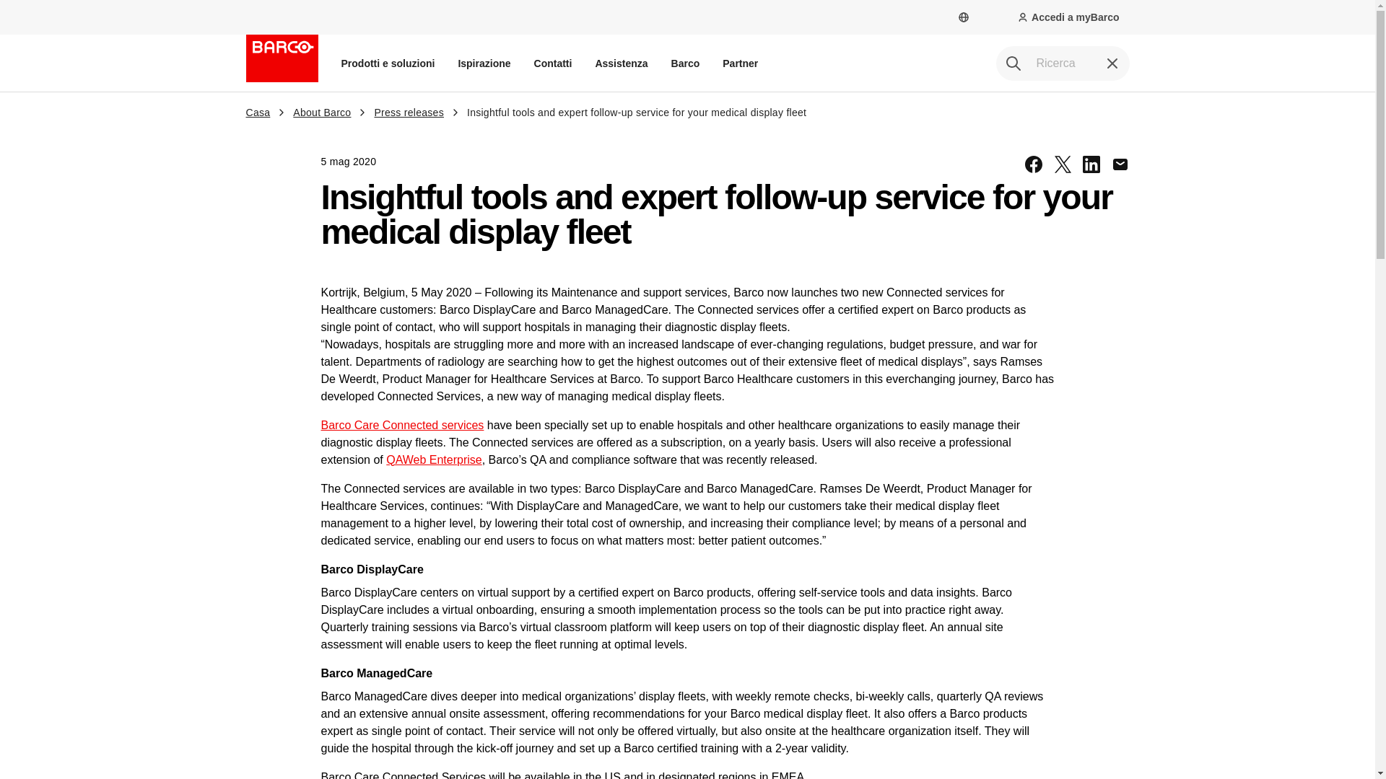  I want to click on Prodotti e soluzioni, so click(388, 63).